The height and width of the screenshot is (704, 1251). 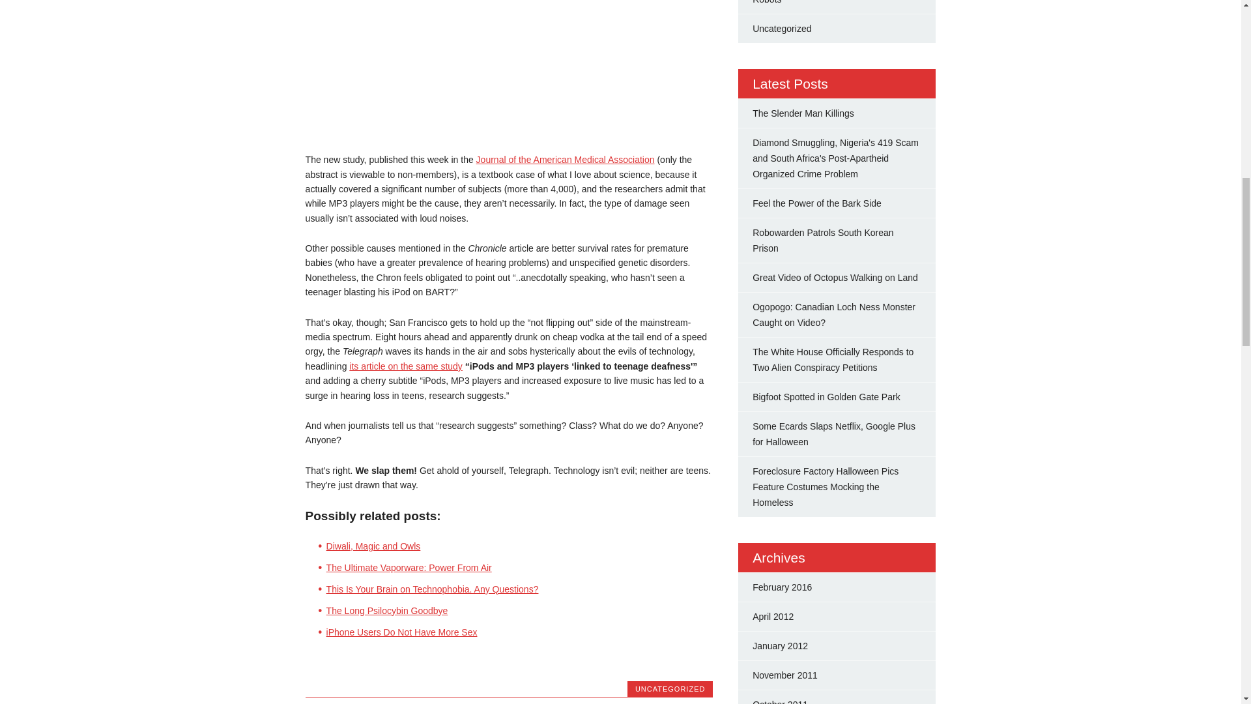 I want to click on UNCATEGORIZED, so click(x=670, y=688).